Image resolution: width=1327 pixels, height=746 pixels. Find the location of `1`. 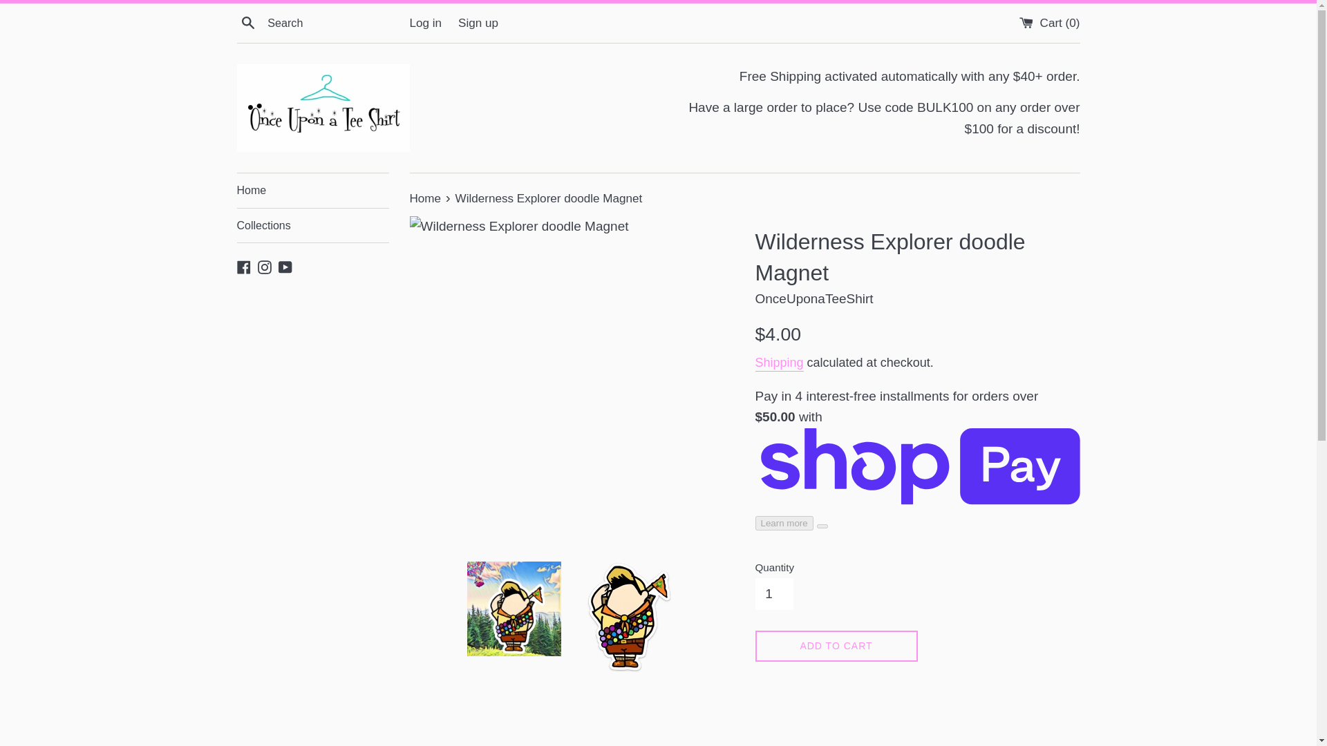

1 is located at coordinates (773, 594).